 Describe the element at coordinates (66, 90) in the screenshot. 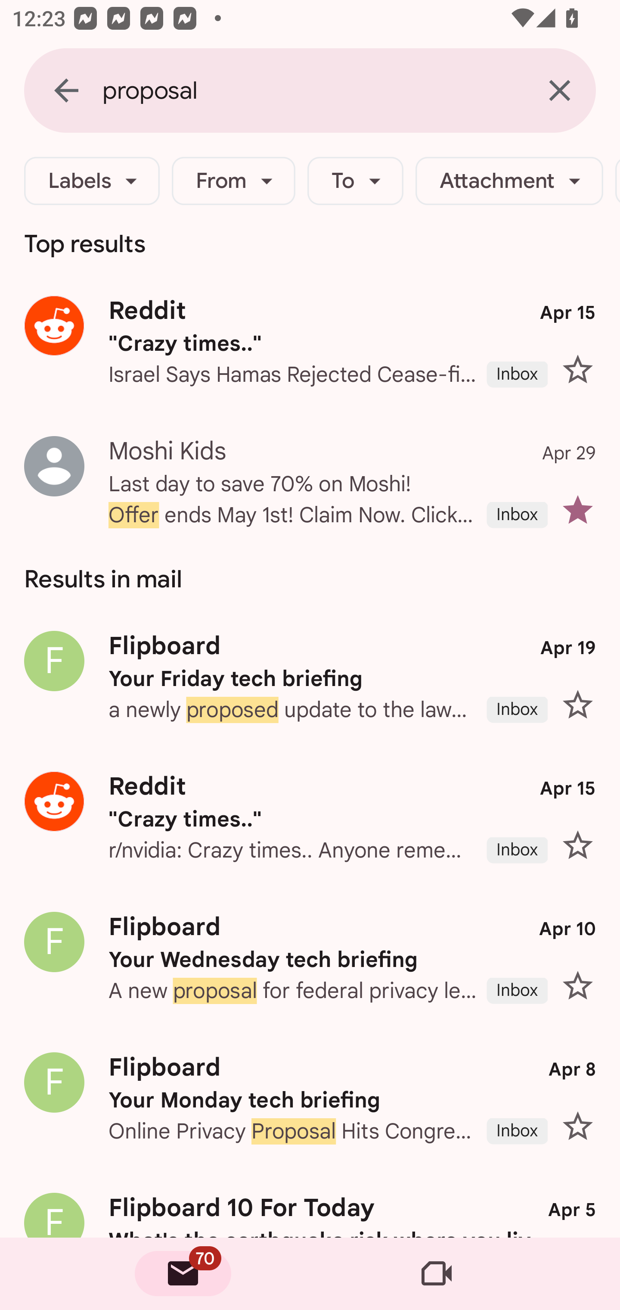

I see `Navigate up` at that location.